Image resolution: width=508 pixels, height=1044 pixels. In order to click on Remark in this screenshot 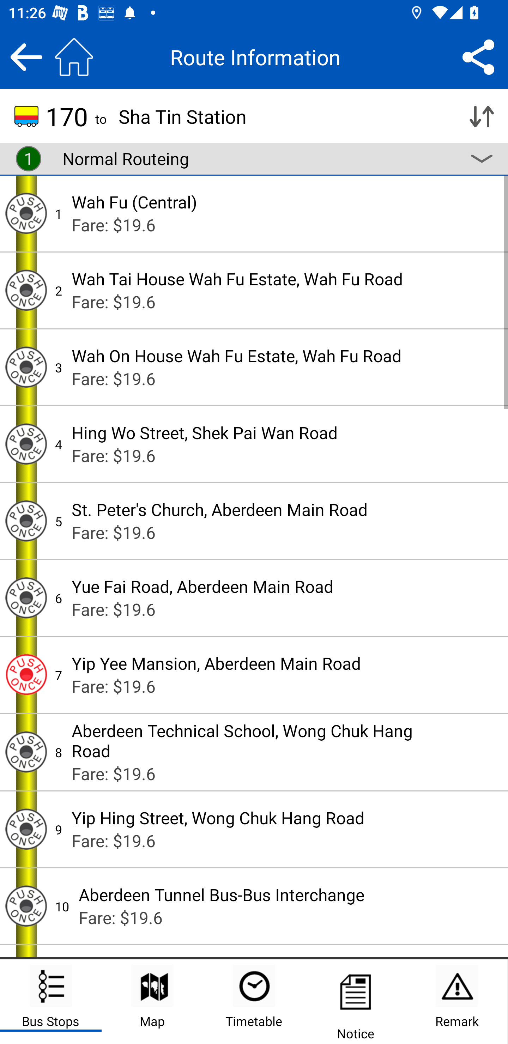, I will do `click(457, 1002)`.